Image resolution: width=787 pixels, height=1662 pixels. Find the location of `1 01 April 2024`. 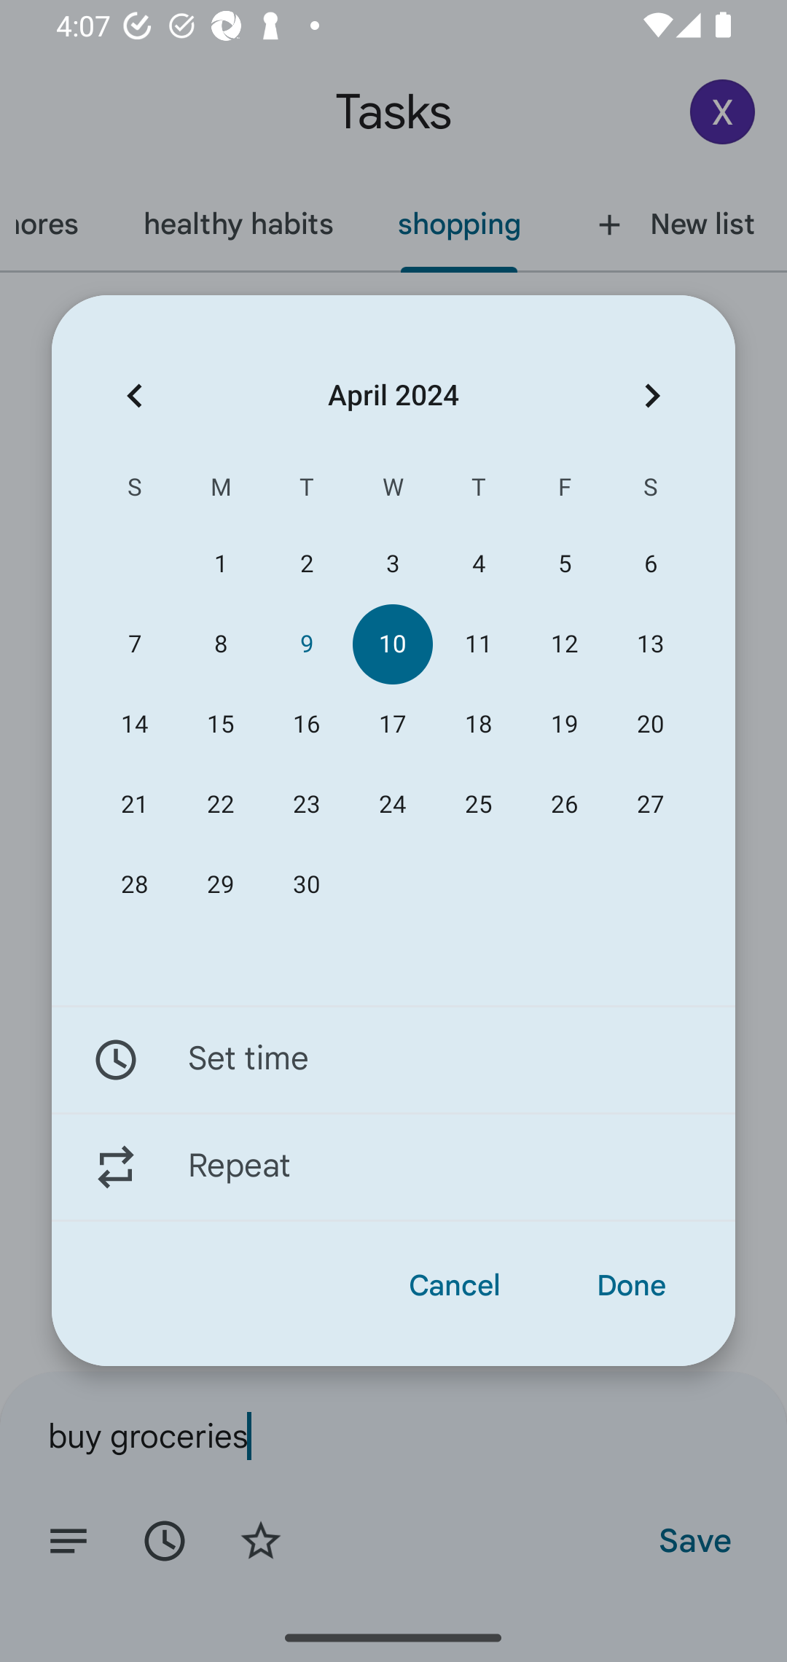

1 01 April 2024 is located at coordinates (220, 564).